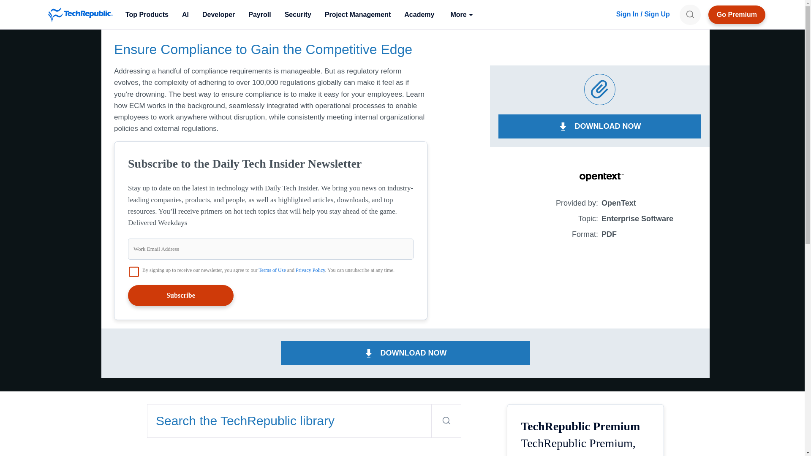 This screenshot has height=456, width=811. What do you see at coordinates (259, 14) in the screenshot?
I see `Payroll` at bounding box center [259, 14].